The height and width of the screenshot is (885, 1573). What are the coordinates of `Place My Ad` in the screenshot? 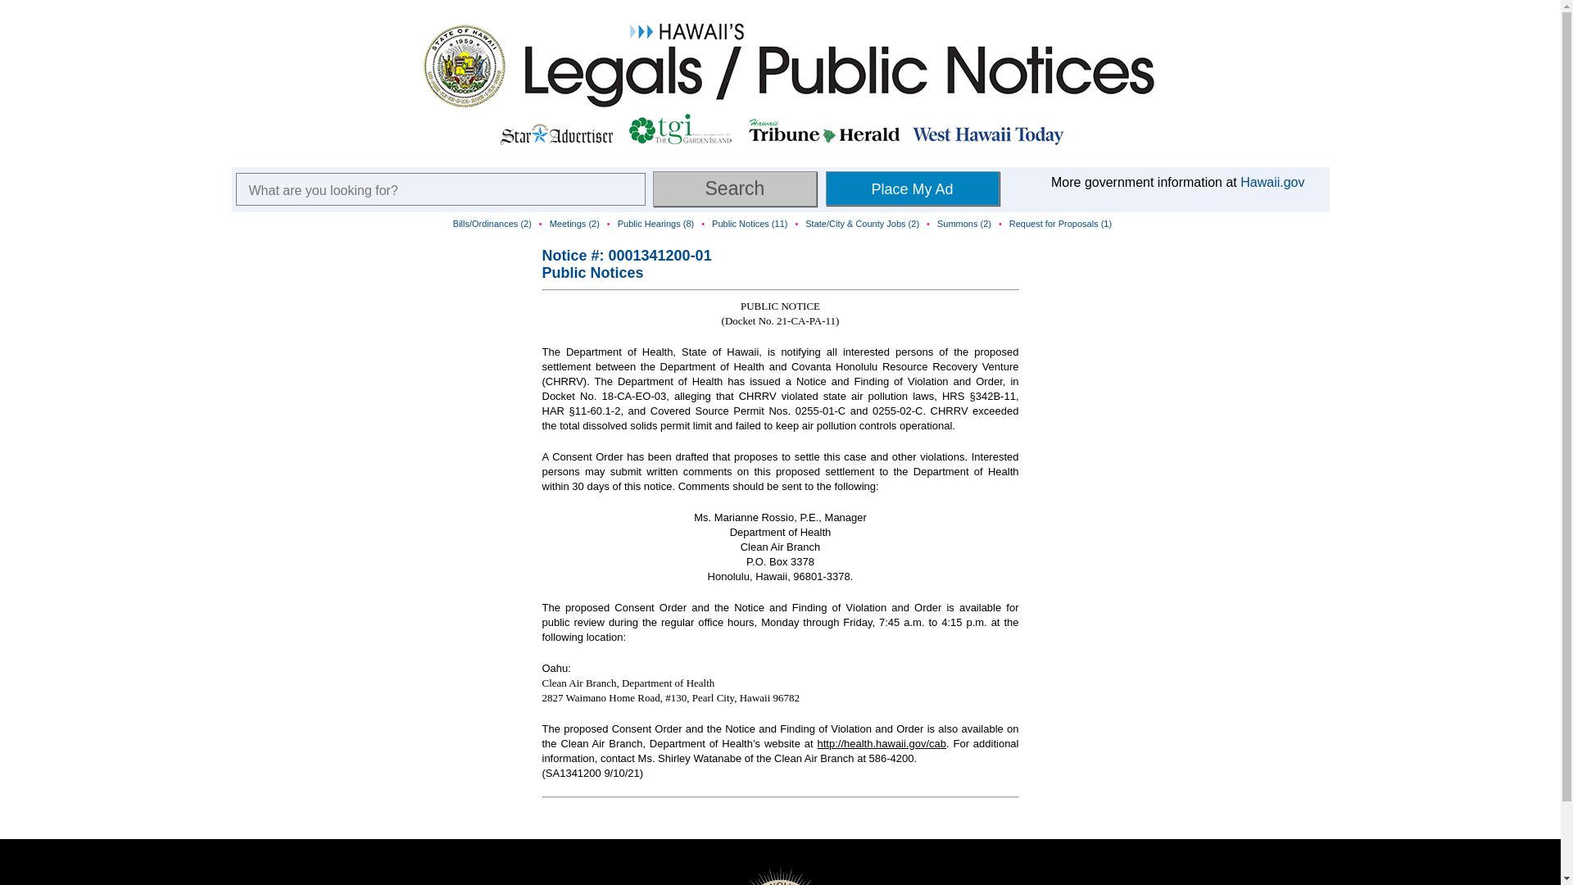 It's located at (913, 188).